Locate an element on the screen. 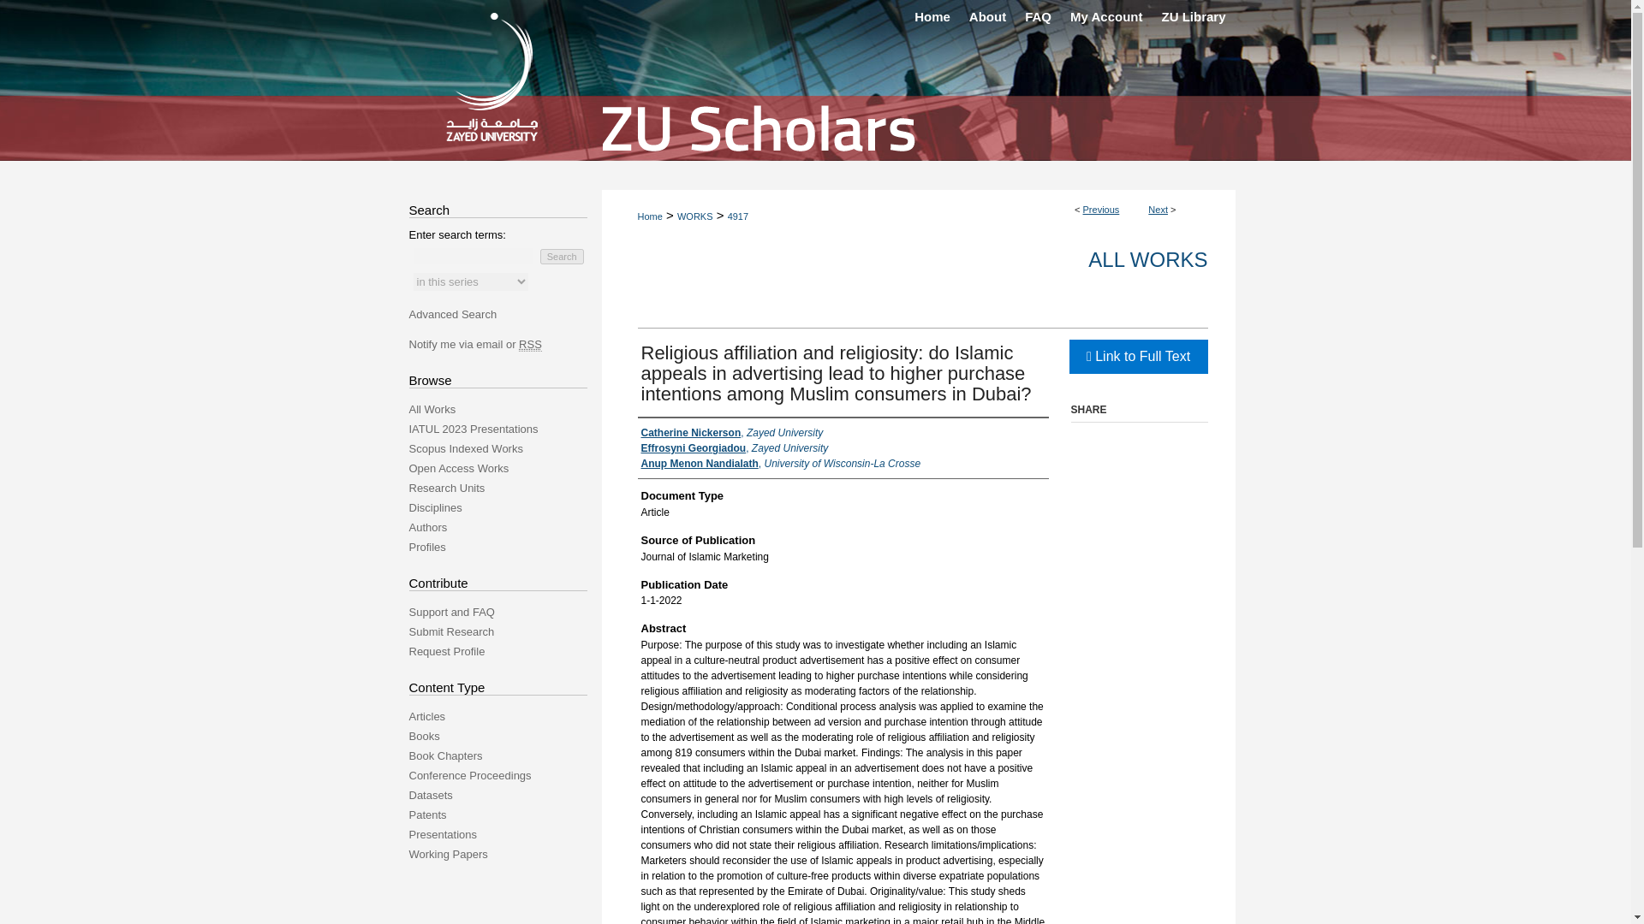  Search is located at coordinates (562, 256).